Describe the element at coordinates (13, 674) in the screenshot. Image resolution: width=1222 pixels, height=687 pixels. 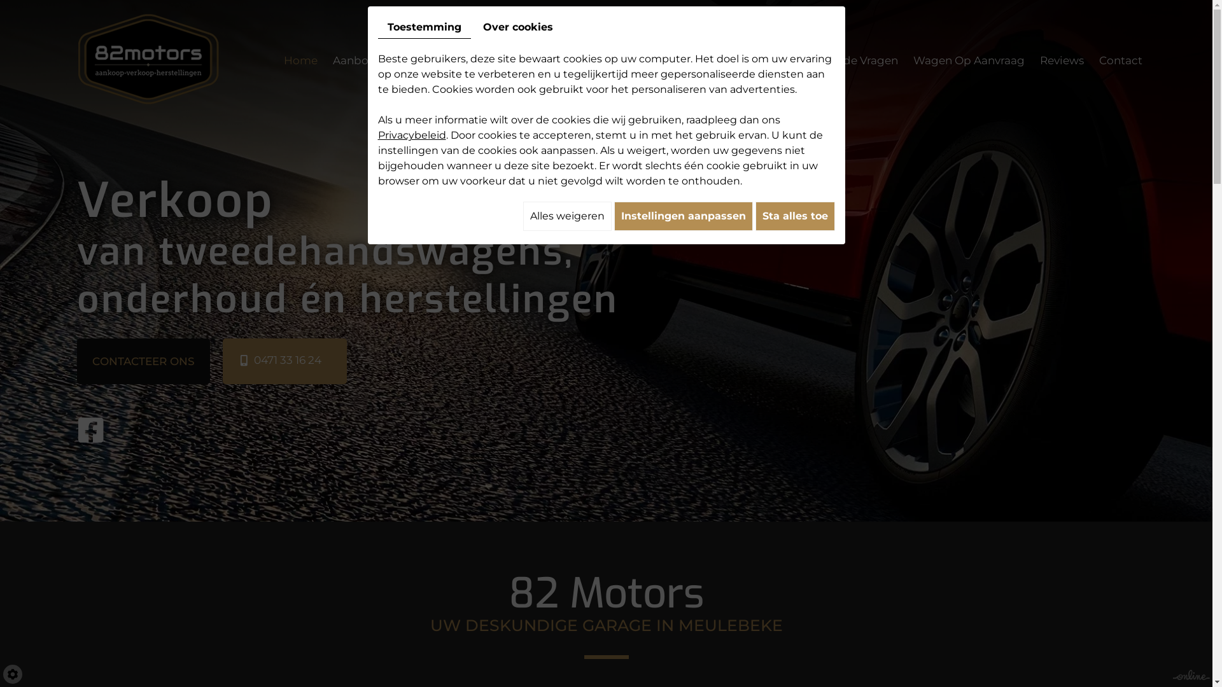
I see `Cookie-instelling bewerken` at that location.